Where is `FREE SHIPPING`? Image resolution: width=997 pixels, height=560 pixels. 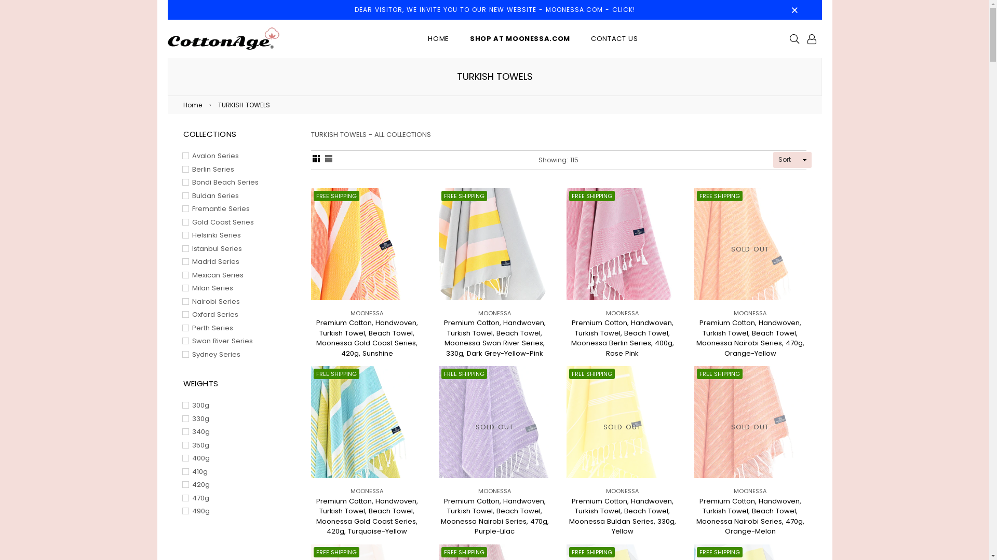
FREE SHIPPING is located at coordinates (367, 244).